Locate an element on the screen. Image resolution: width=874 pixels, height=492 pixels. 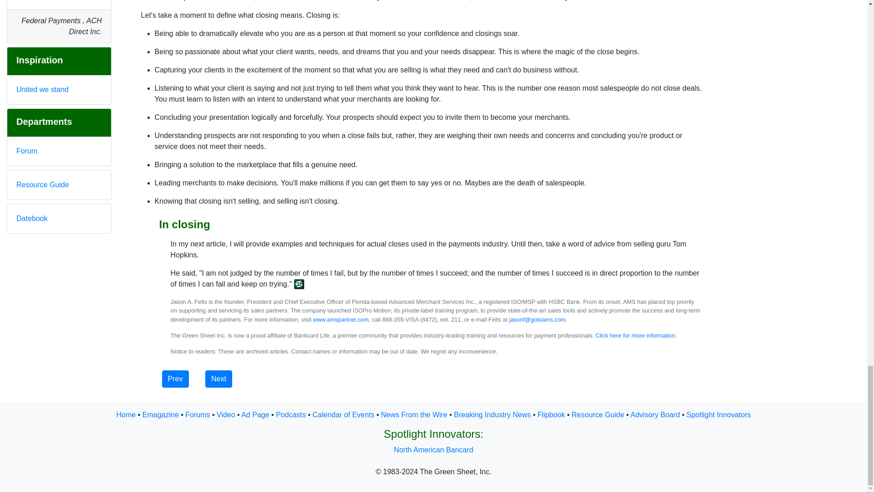
Click here for more information. is located at coordinates (635, 335).